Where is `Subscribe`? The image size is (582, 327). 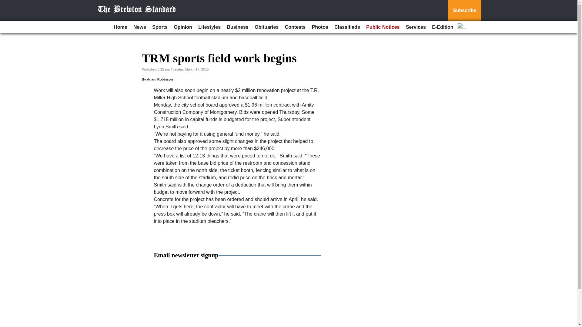
Subscribe is located at coordinates (464, 11).